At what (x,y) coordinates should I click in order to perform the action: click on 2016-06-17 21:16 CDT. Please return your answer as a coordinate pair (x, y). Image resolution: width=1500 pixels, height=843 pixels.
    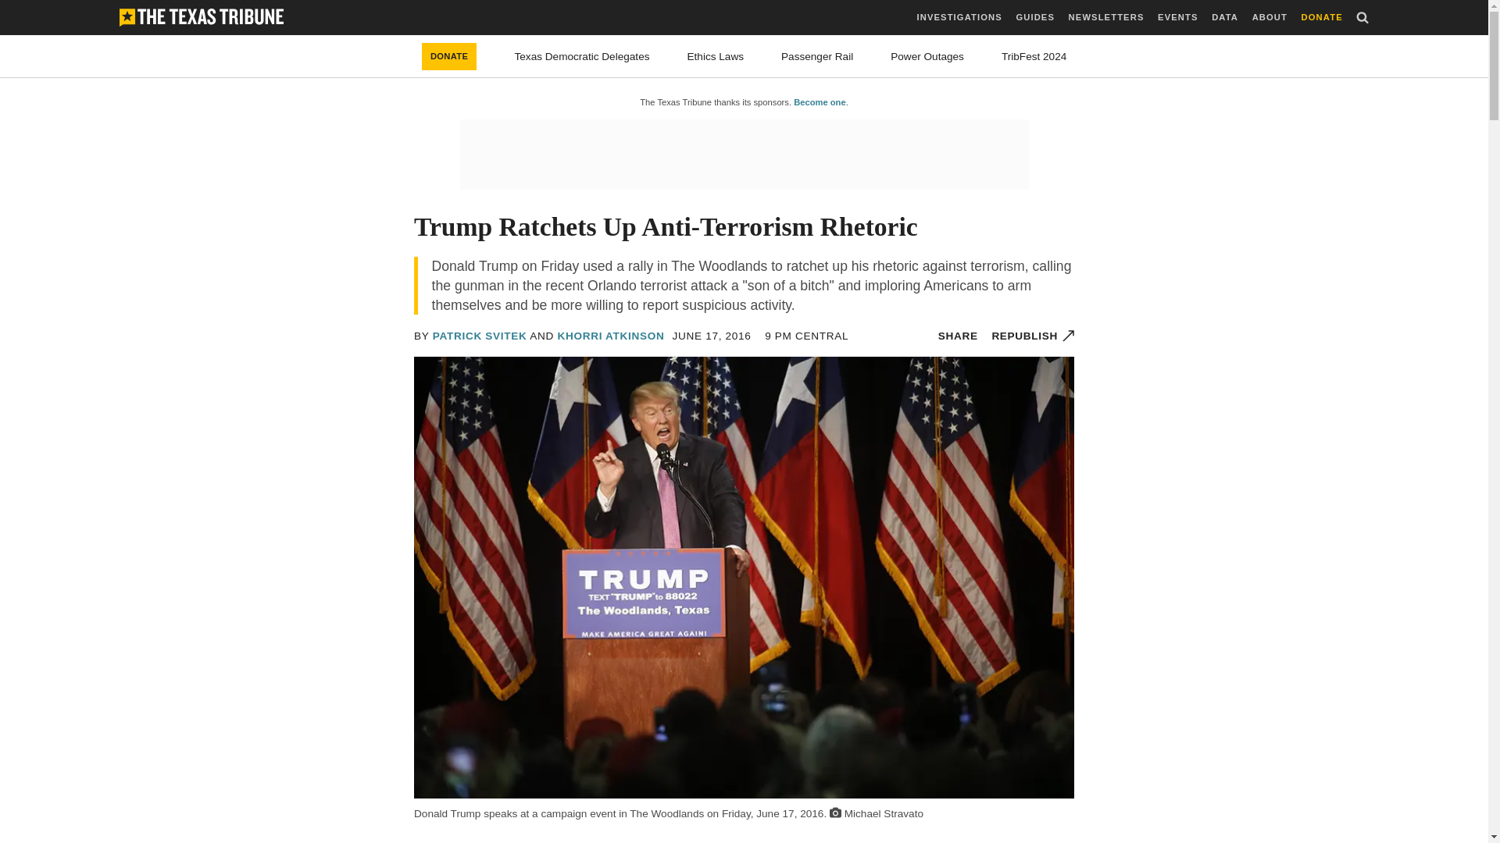
    Looking at the image, I should click on (711, 336).